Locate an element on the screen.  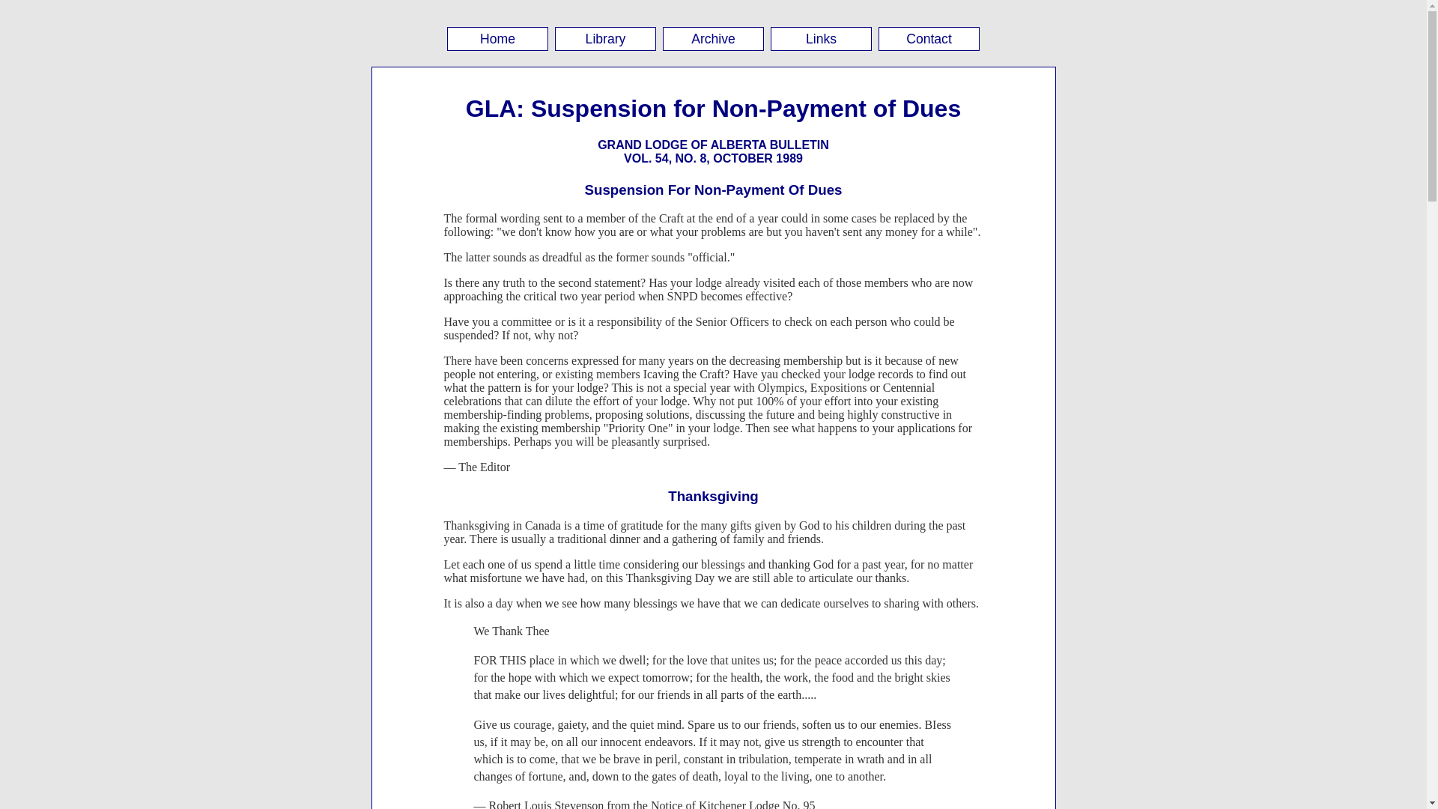
Contact is located at coordinates (929, 39).